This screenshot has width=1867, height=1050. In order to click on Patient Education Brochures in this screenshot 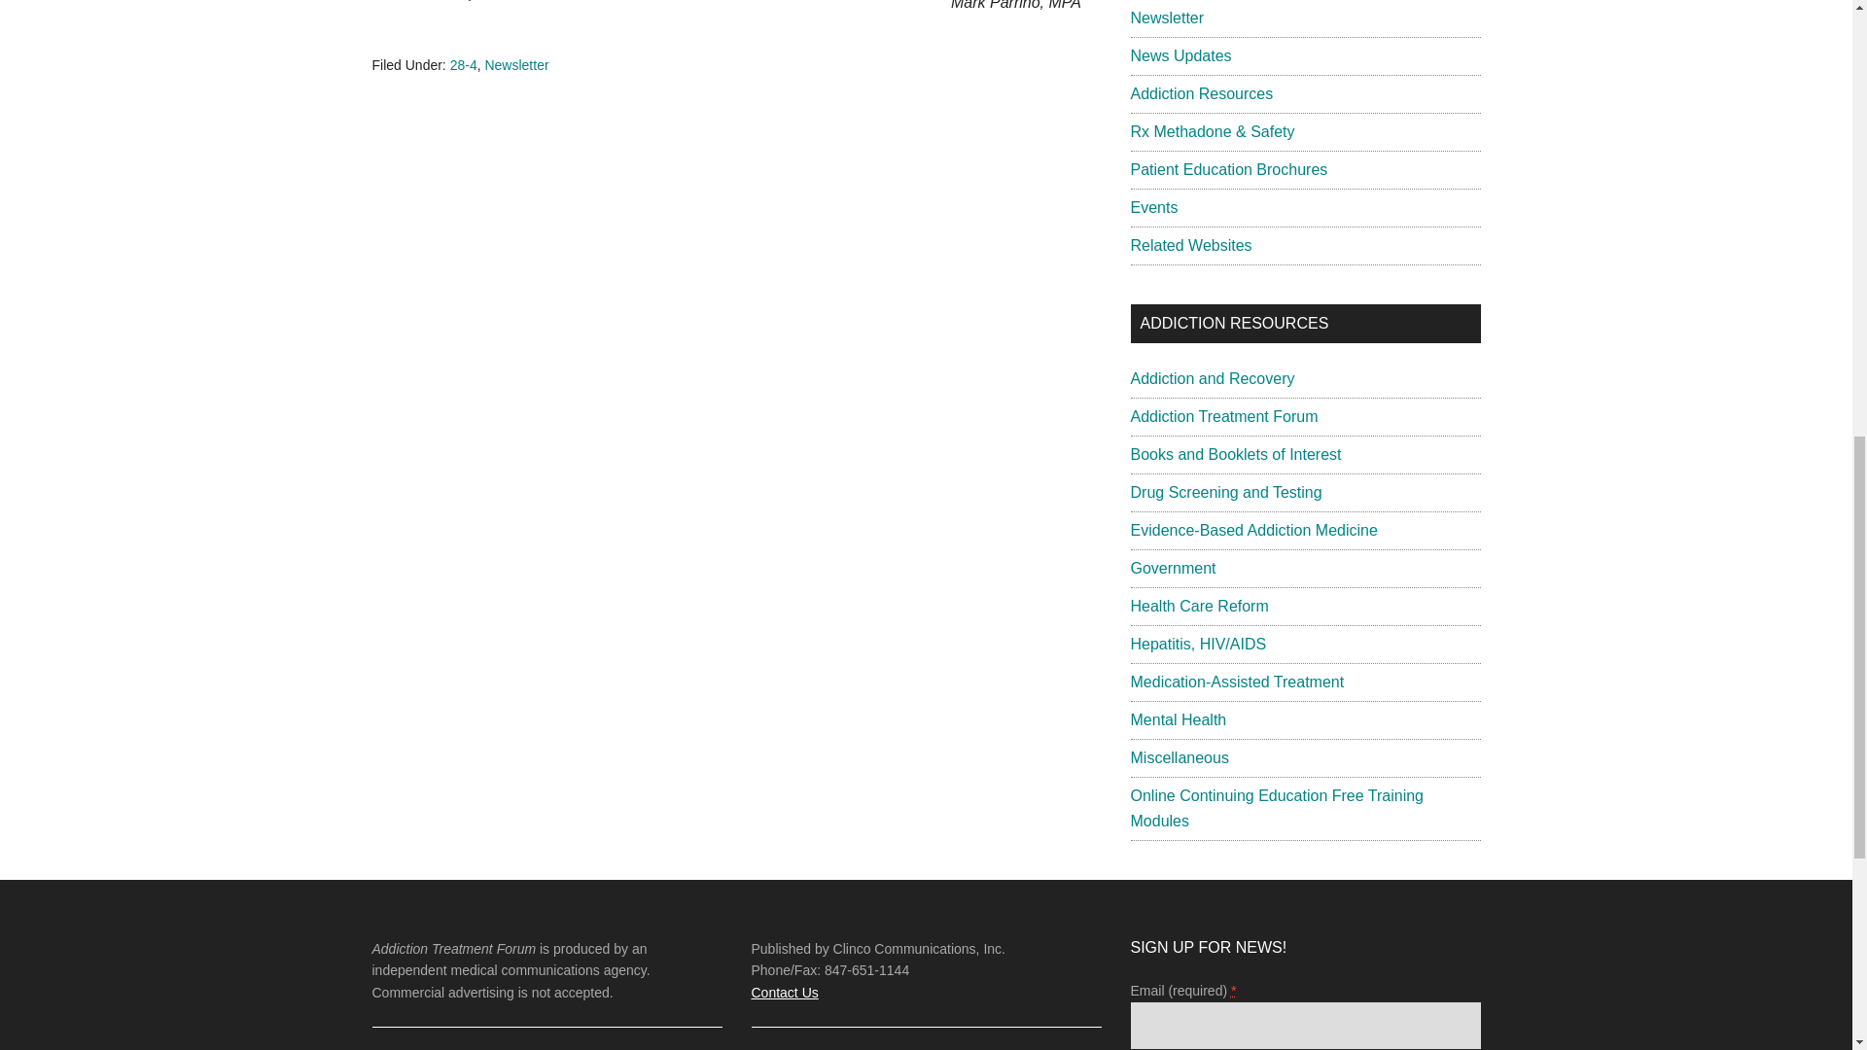, I will do `click(1228, 169)`.